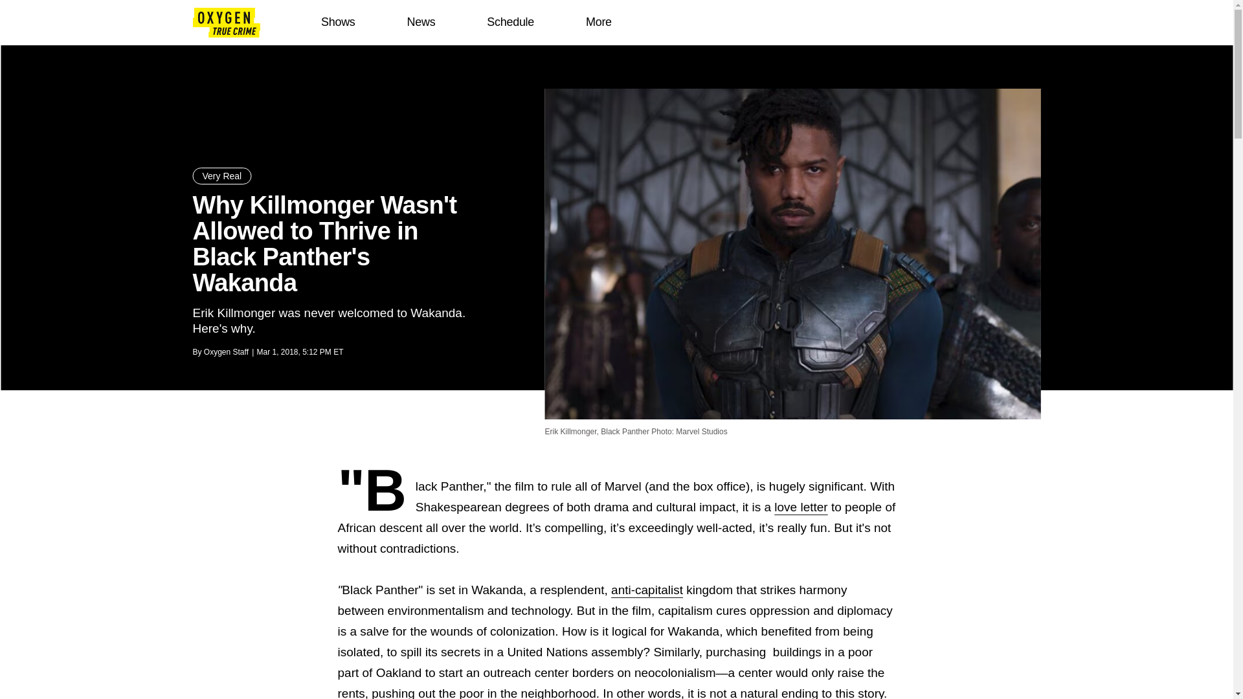  Describe the element at coordinates (222, 176) in the screenshot. I see `Very Real` at that location.